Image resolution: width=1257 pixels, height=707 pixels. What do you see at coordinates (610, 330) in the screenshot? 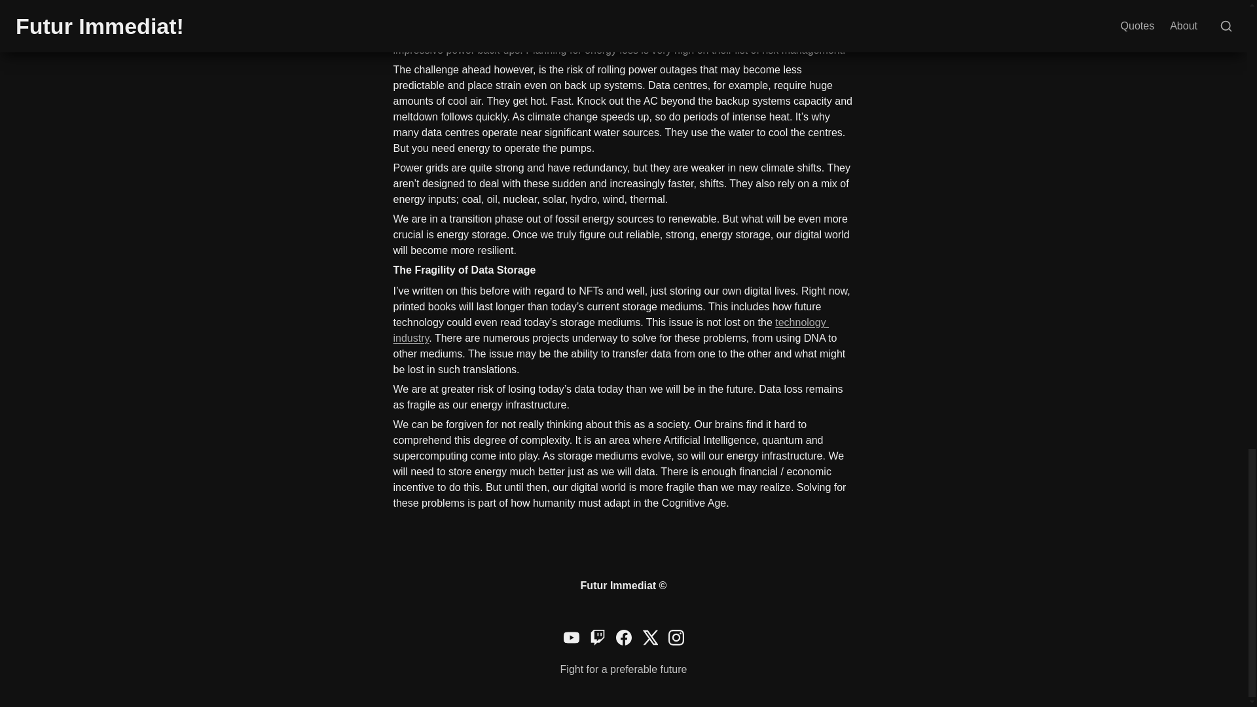
I see `technology industry` at bounding box center [610, 330].